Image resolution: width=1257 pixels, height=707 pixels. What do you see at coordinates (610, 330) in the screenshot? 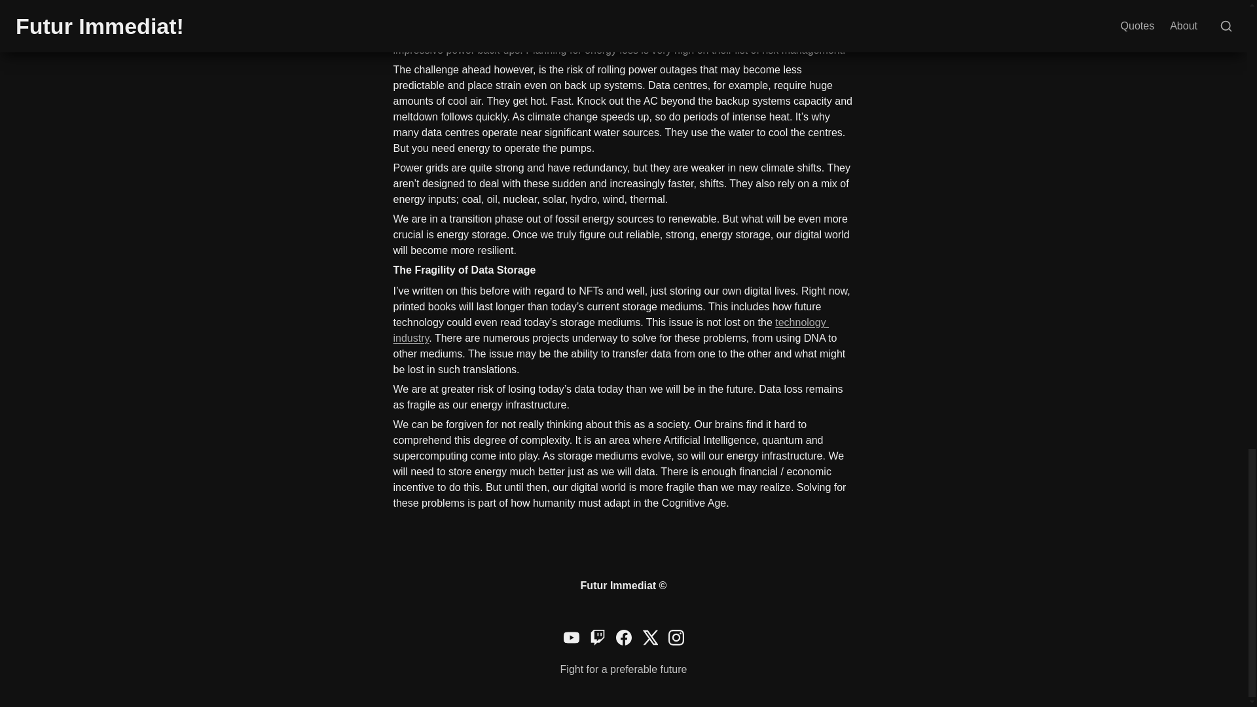
I see `technology industry` at bounding box center [610, 330].